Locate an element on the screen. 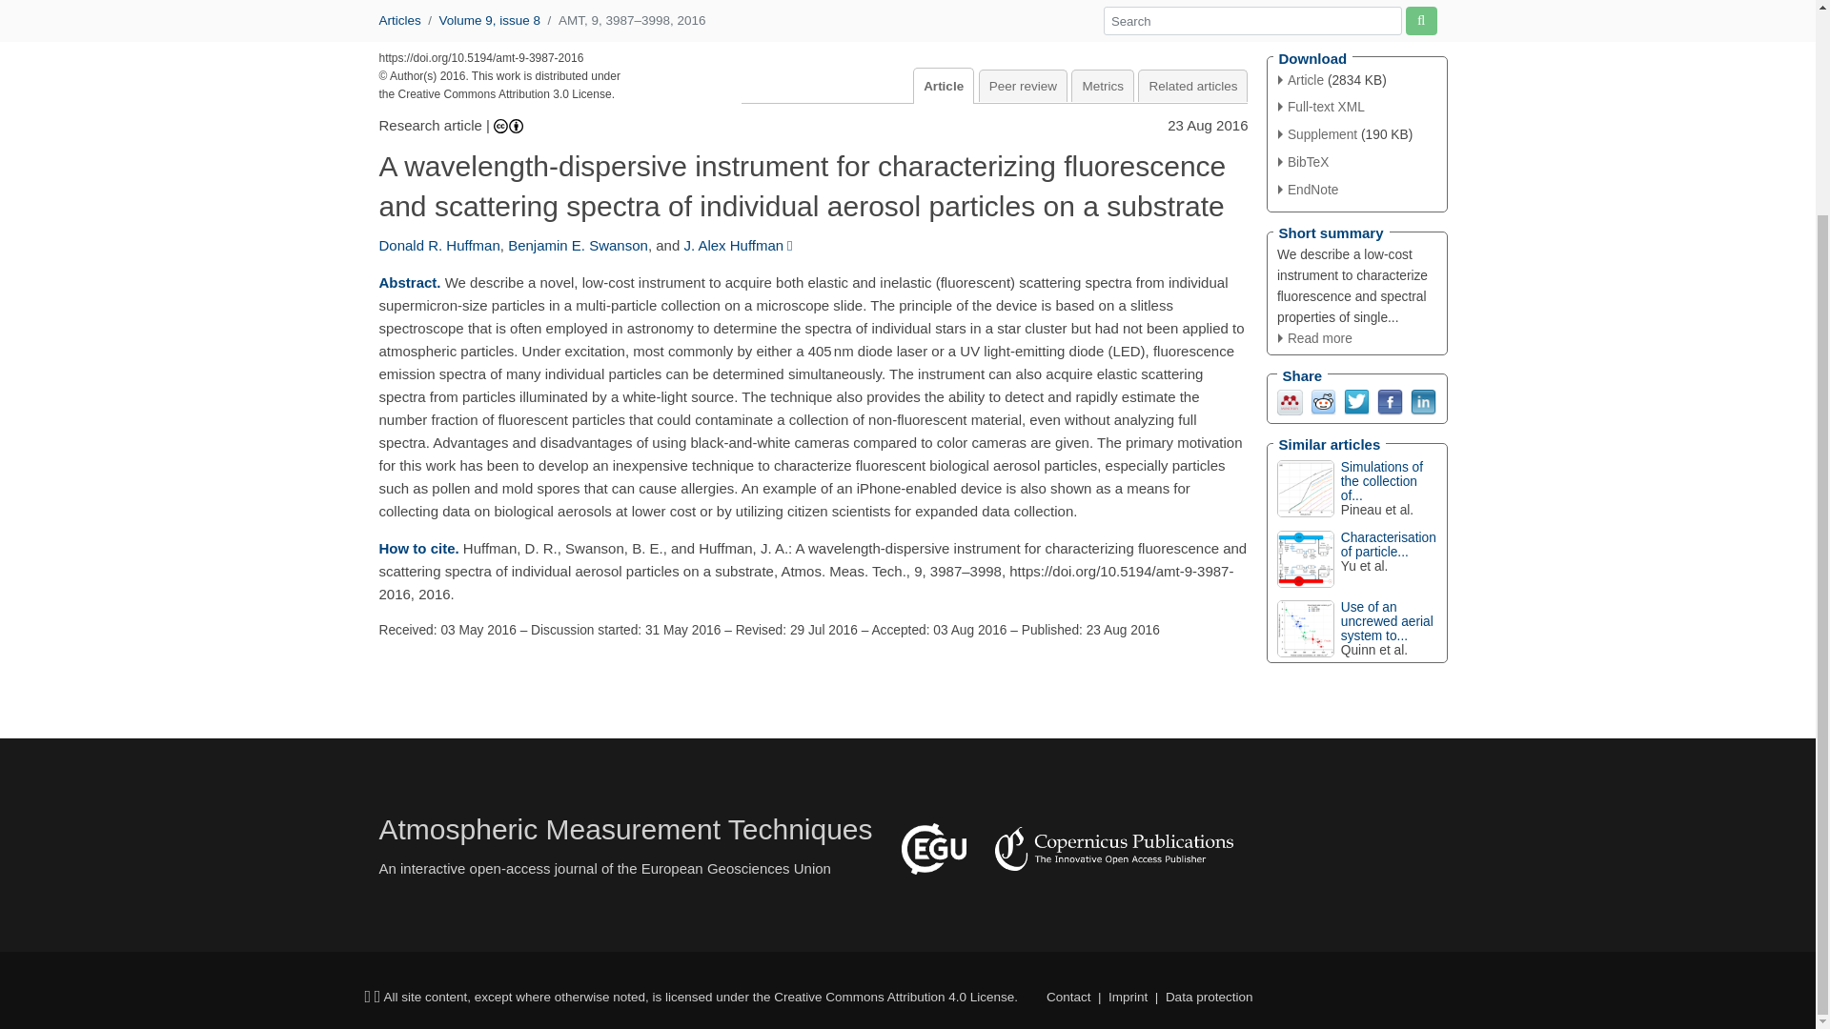 This screenshot has height=1029, width=1830. Twitter is located at coordinates (1355, 400).